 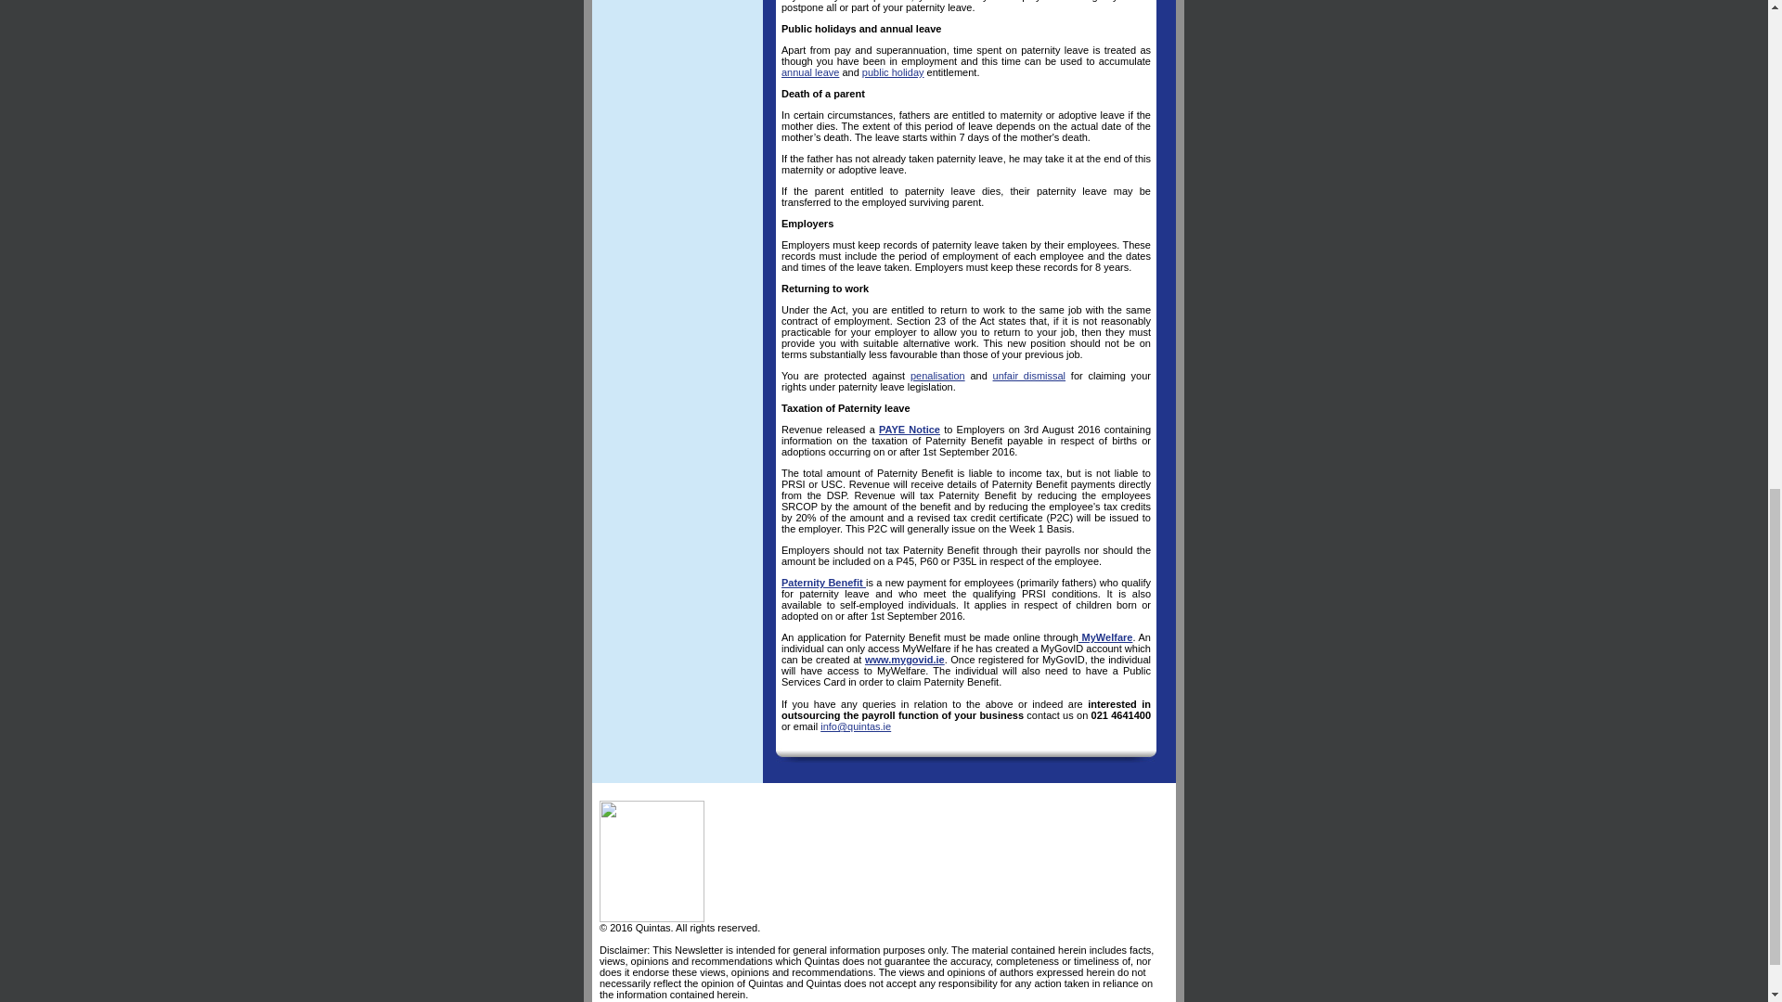 What do you see at coordinates (810, 72) in the screenshot?
I see `annual leave` at bounding box center [810, 72].